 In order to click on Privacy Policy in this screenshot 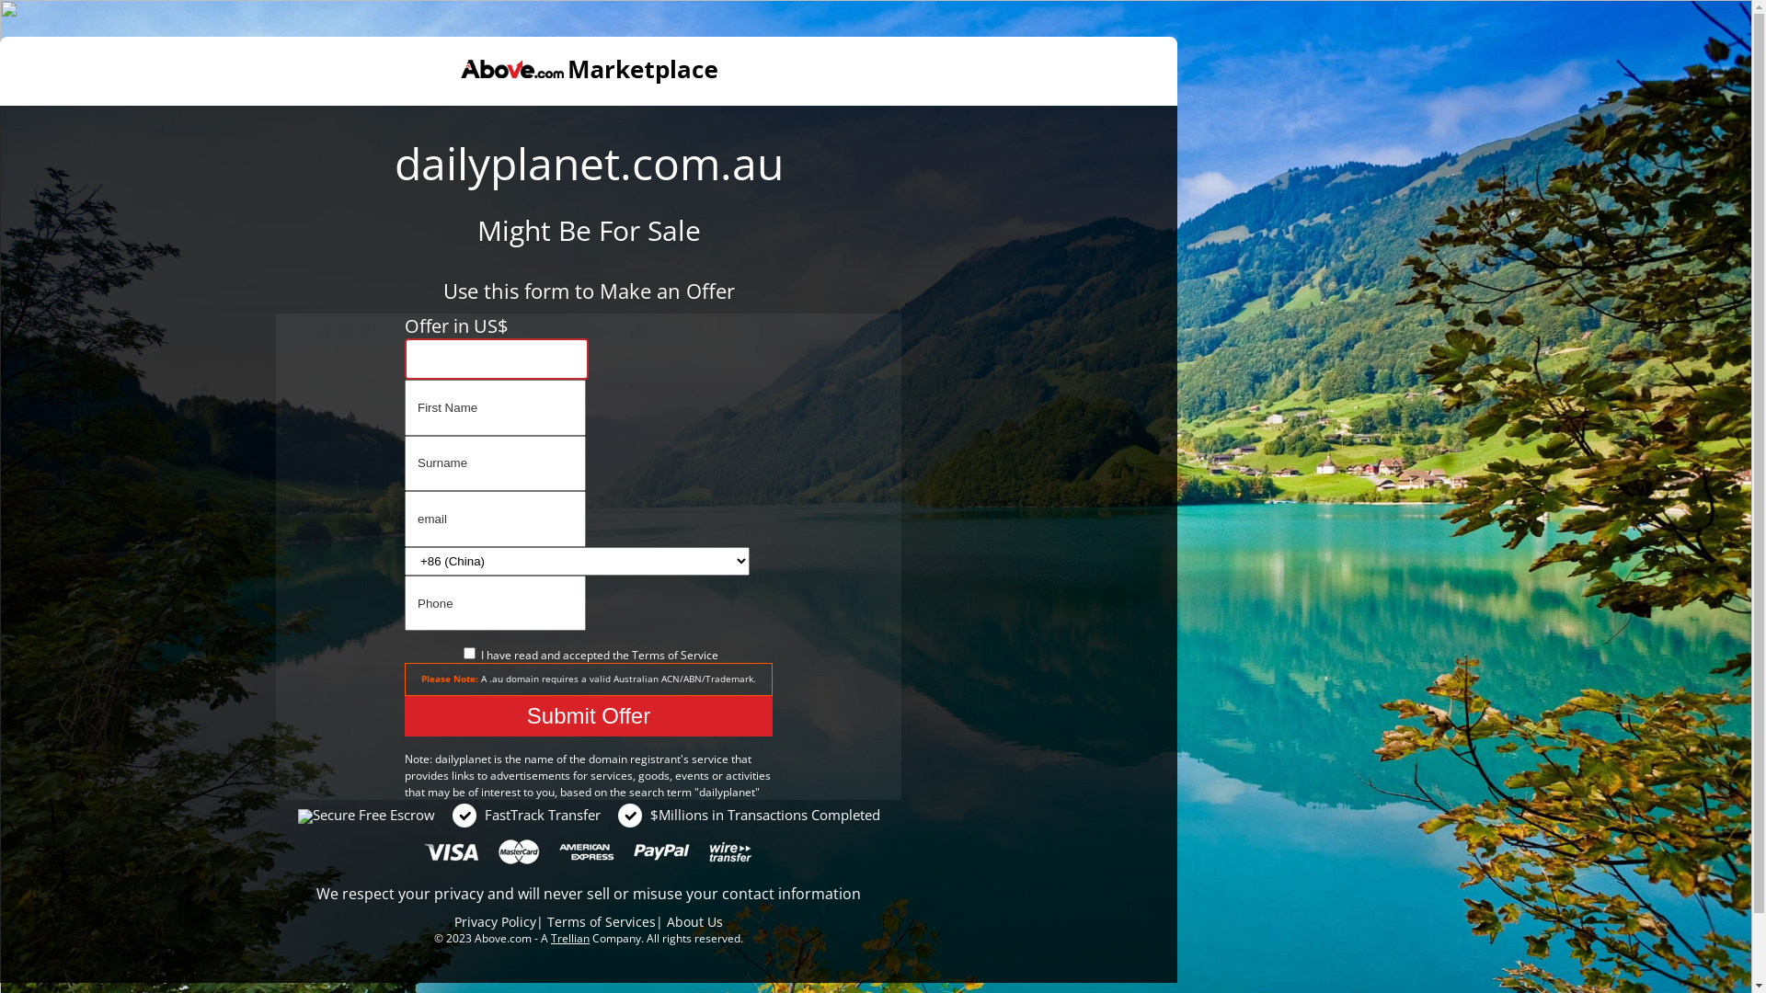, I will do `click(495, 921)`.